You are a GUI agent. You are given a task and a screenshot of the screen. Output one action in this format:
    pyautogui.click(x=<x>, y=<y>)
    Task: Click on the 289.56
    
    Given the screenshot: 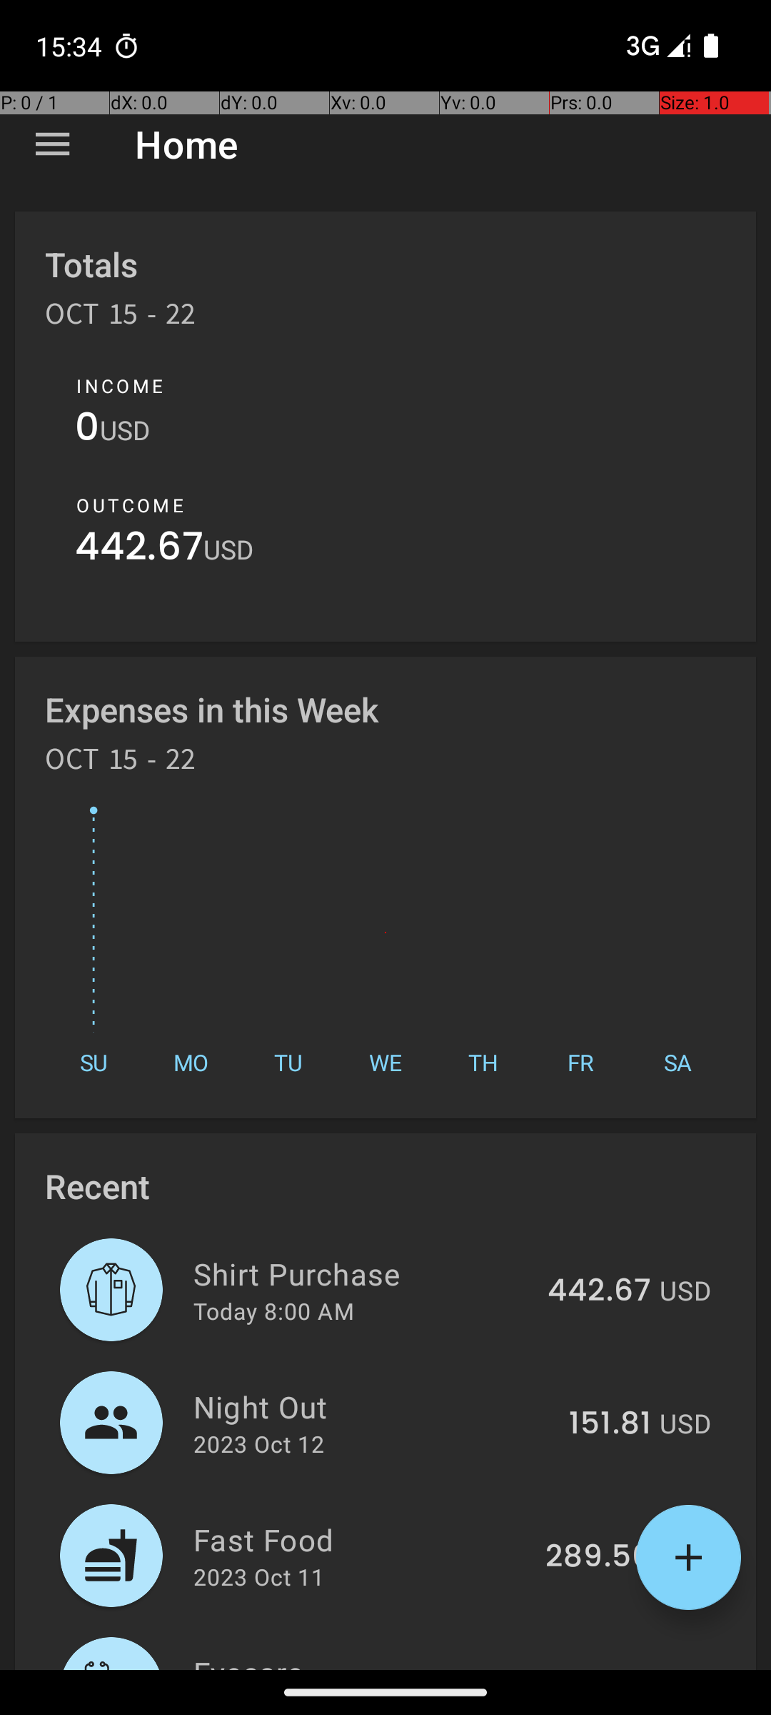 What is the action you would take?
    pyautogui.click(x=598, y=1557)
    